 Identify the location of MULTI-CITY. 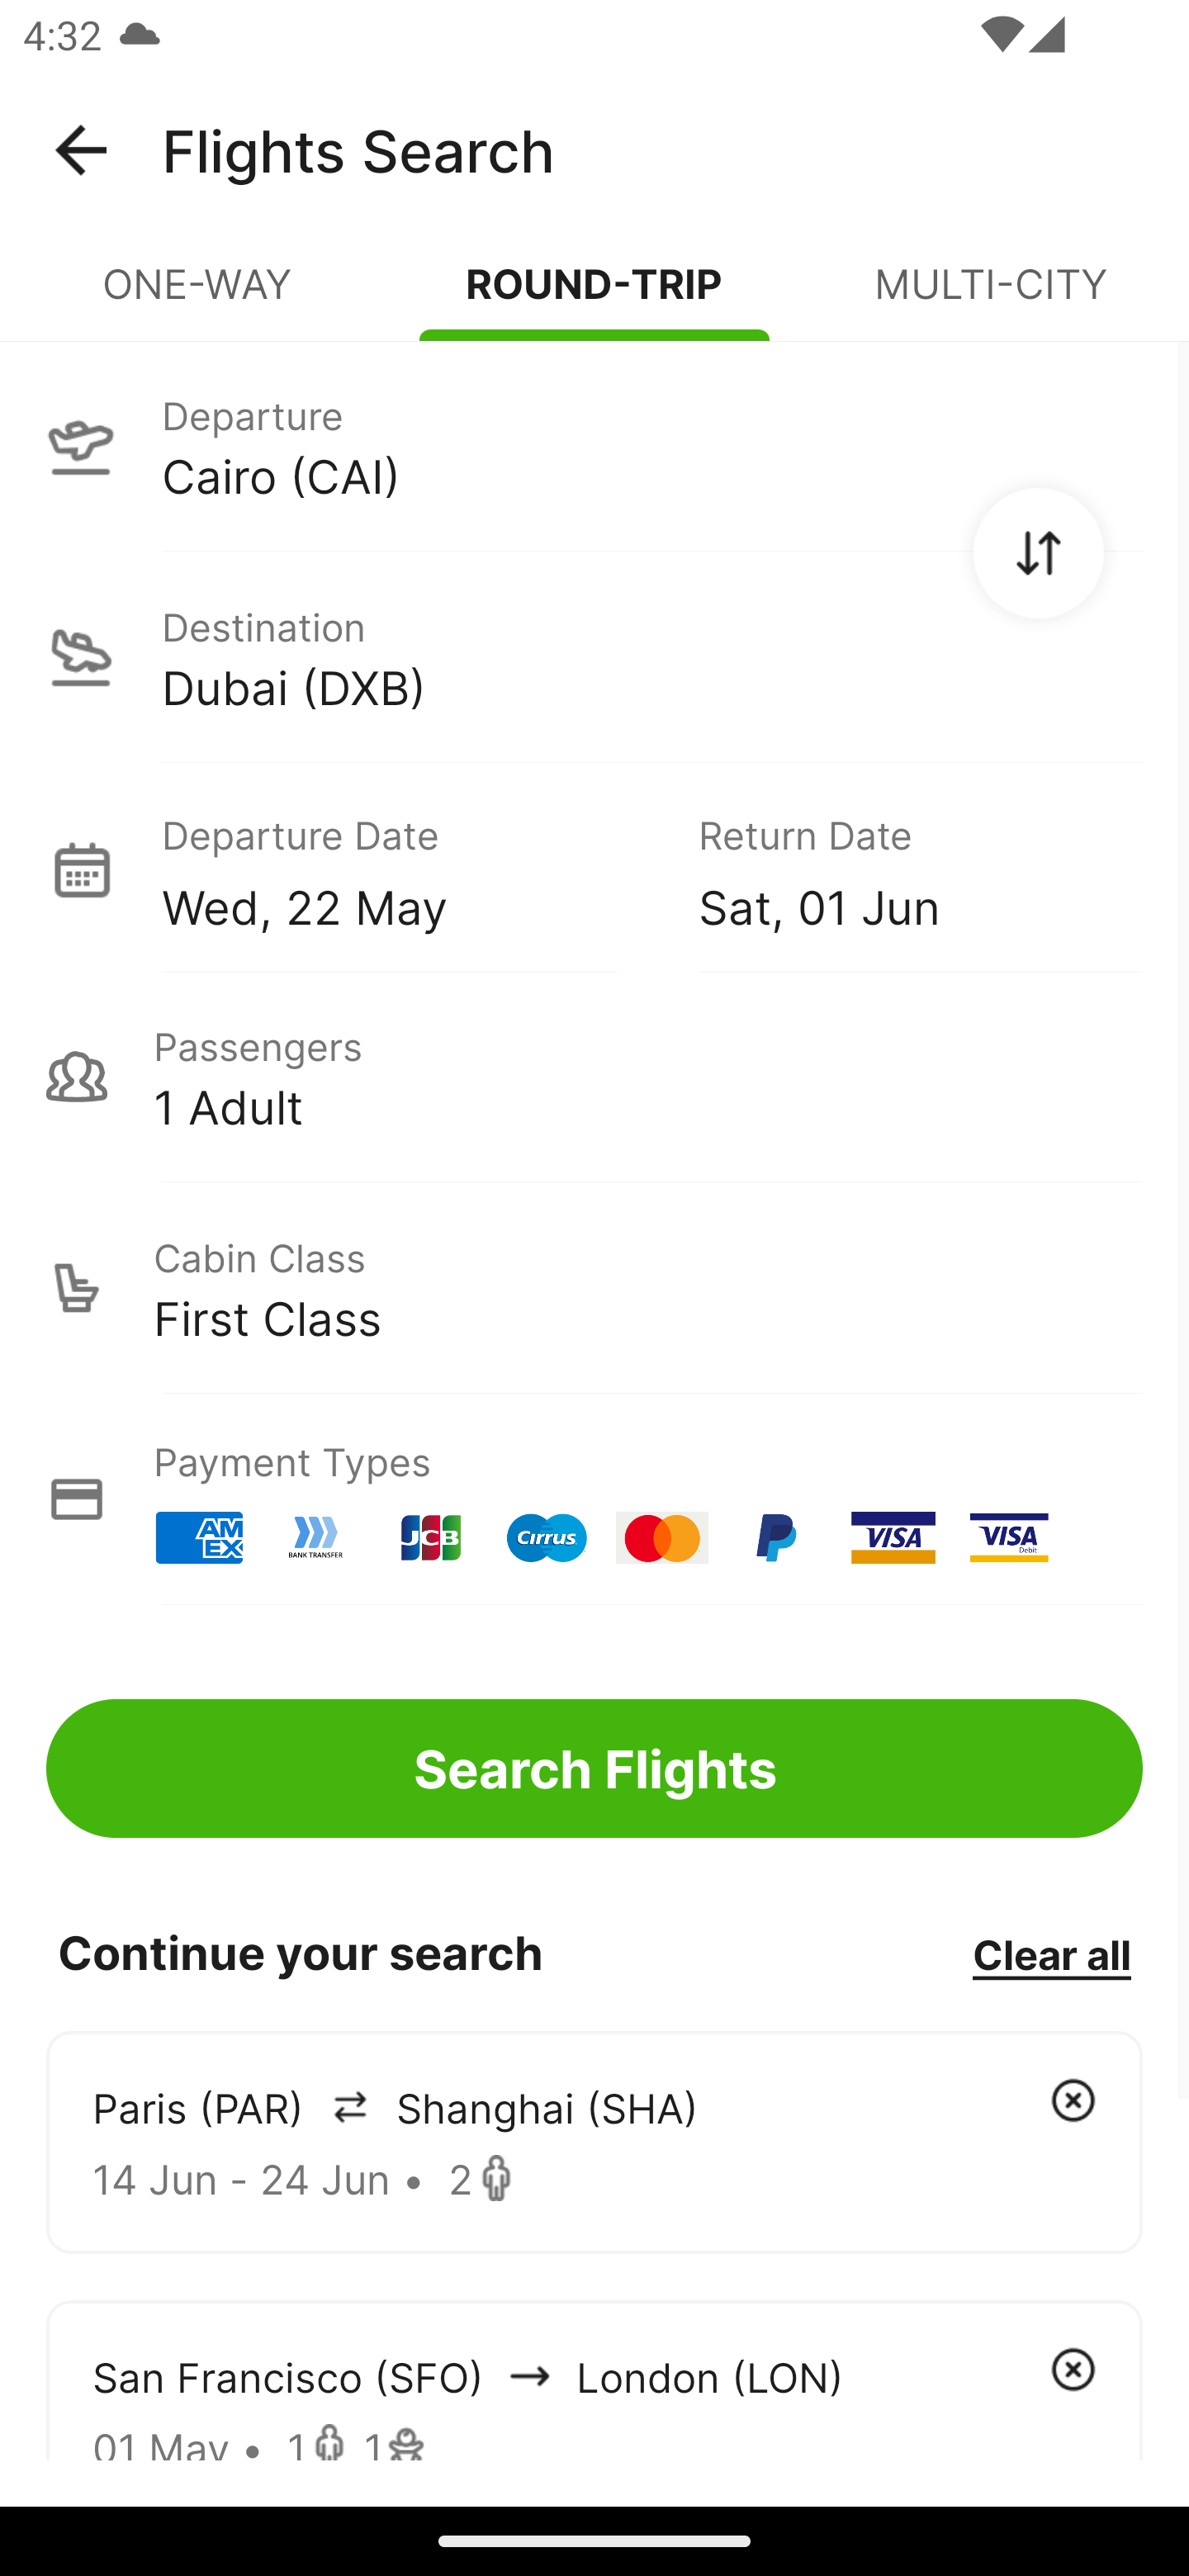
(991, 297).